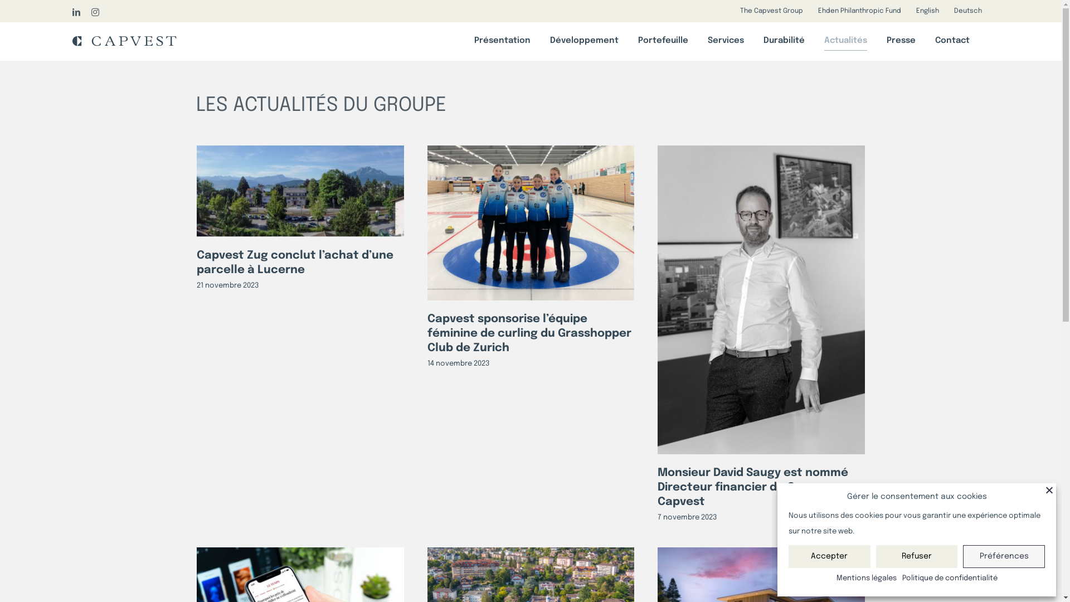 Image resolution: width=1070 pixels, height=602 pixels. I want to click on Contact, so click(952, 41).